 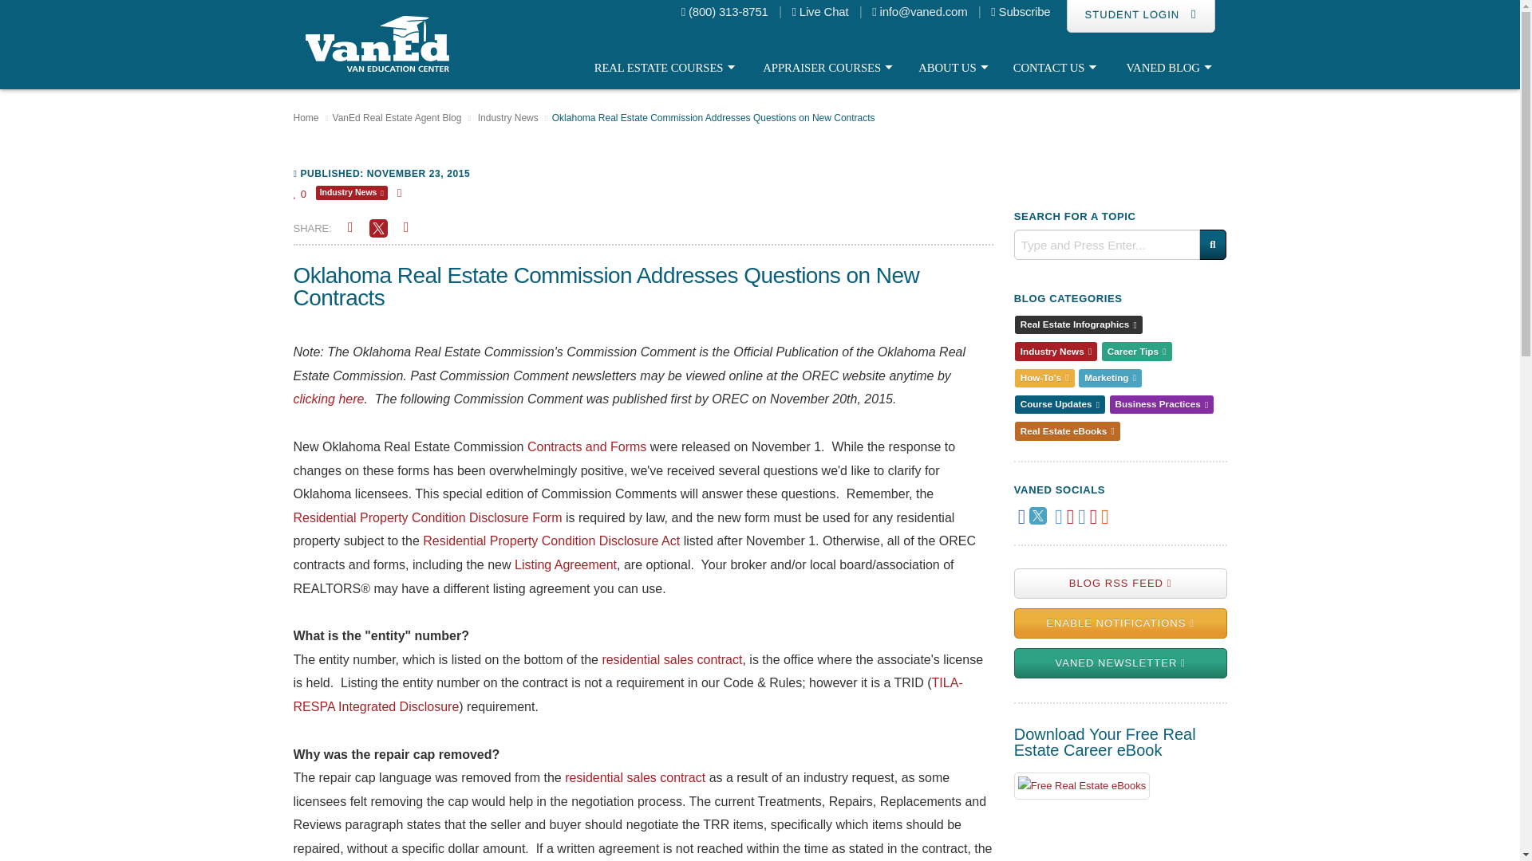 What do you see at coordinates (378, 226) in the screenshot?
I see `Click to share this post on X` at bounding box center [378, 226].